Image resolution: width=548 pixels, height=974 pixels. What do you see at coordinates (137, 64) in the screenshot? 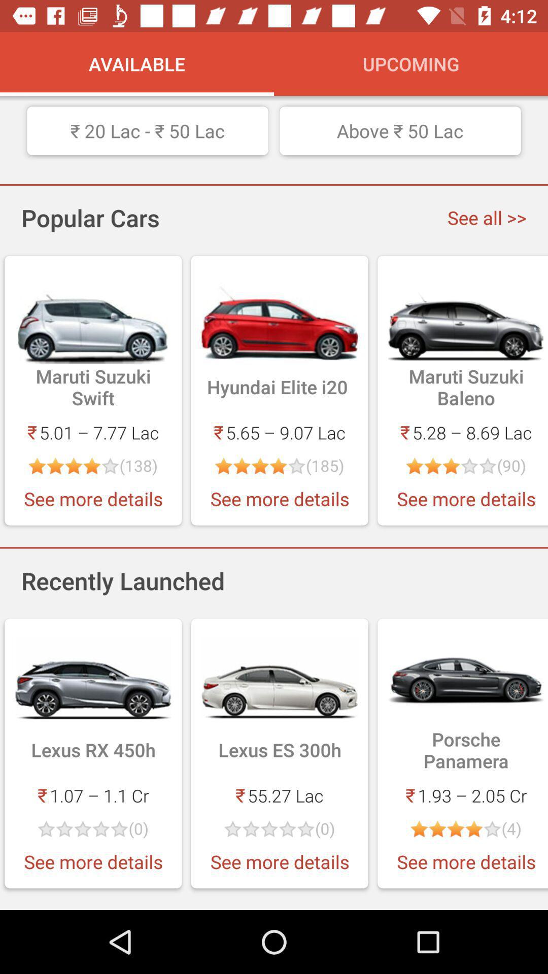
I see `click item next to the upcoming icon` at bounding box center [137, 64].